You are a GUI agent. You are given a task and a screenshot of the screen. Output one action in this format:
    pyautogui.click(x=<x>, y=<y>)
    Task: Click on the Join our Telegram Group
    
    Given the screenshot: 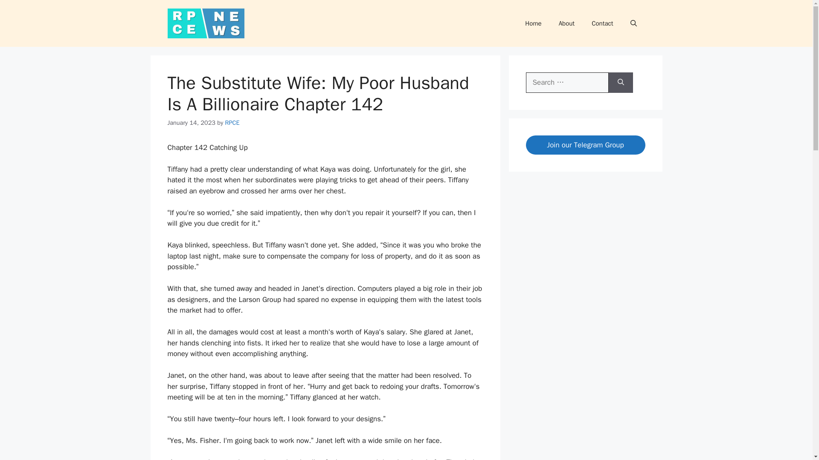 What is the action you would take?
    pyautogui.click(x=585, y=145)
    